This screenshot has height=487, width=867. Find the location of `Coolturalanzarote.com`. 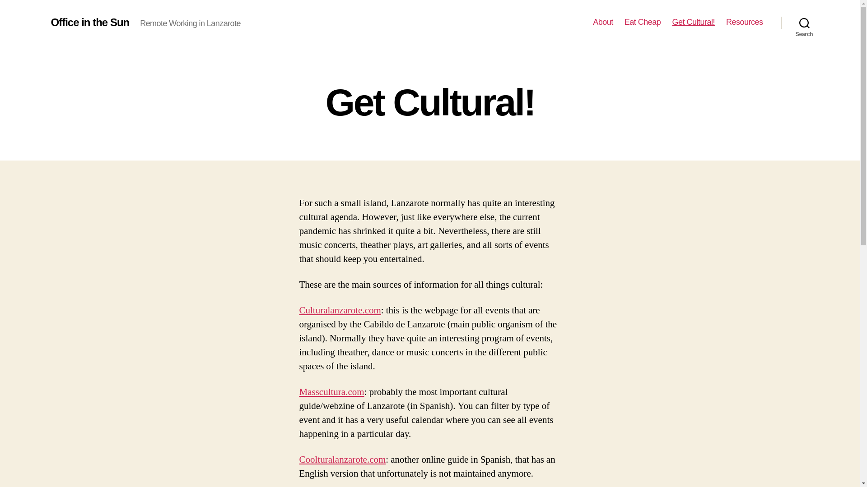

Coolturalanzarote.com is located at coordinates (342, 459).